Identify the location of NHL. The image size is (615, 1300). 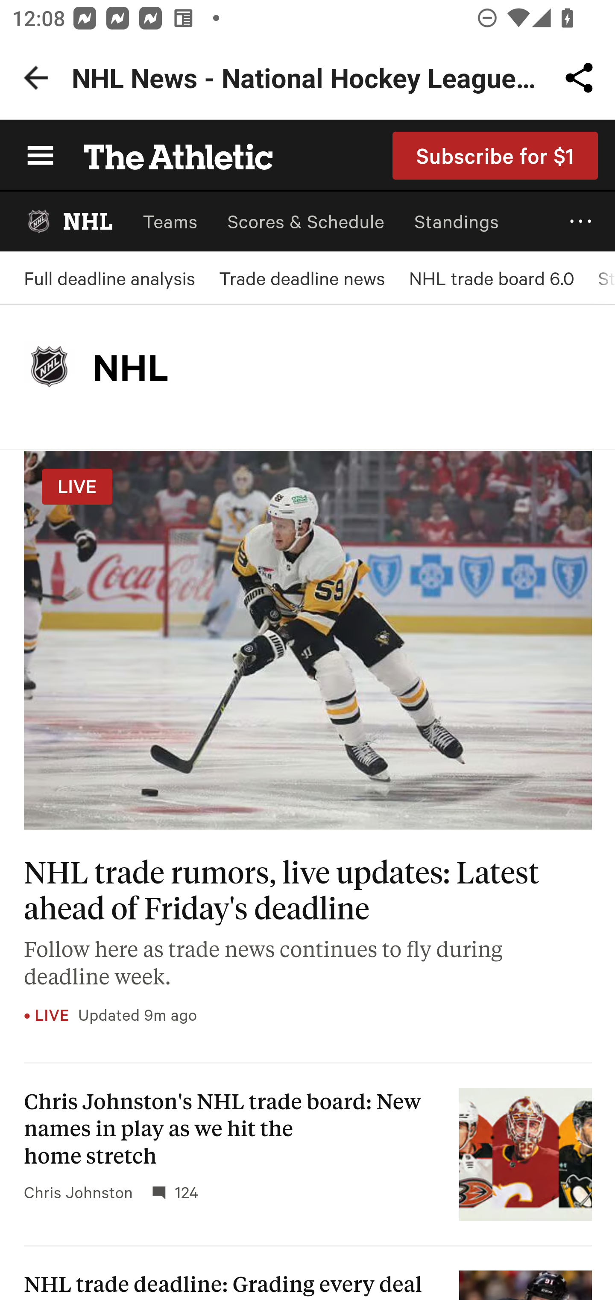
(50, 367).